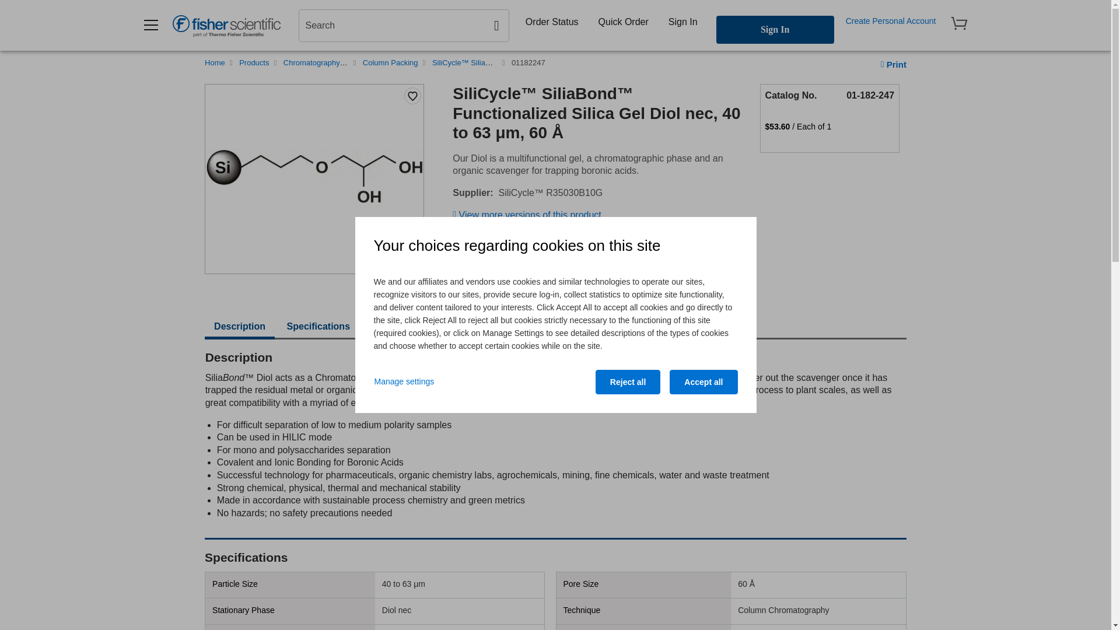 This screenshot has width=1120, height=630. What do you see at coordinates (215, 62) in the screenshot?
I see `Home` at bounding box center [215, 62].